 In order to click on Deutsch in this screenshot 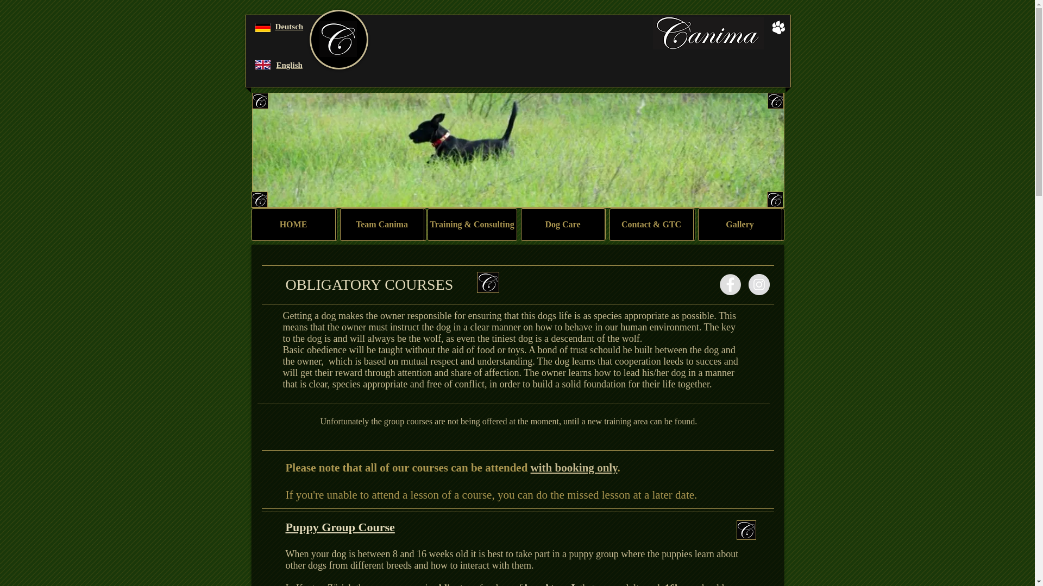, I will do `click(289, 27)`.